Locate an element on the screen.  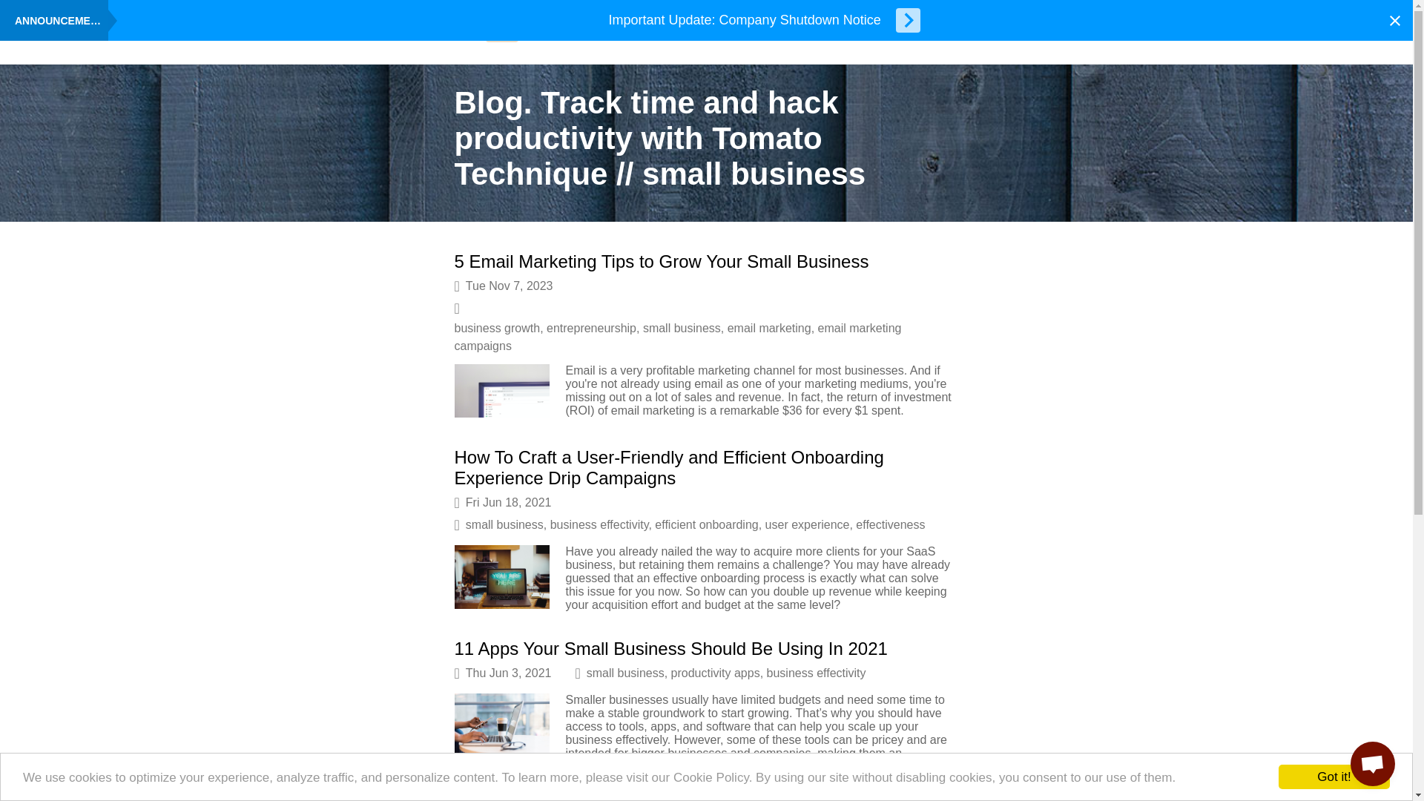
email marketing campaigns is located at coordinates (678, 337).